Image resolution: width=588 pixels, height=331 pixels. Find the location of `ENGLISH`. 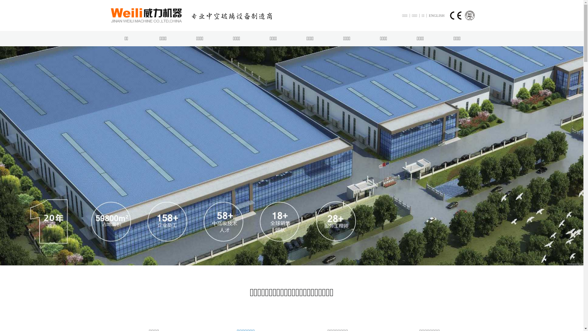

ENGLISH is located at coordinates (437, 16).